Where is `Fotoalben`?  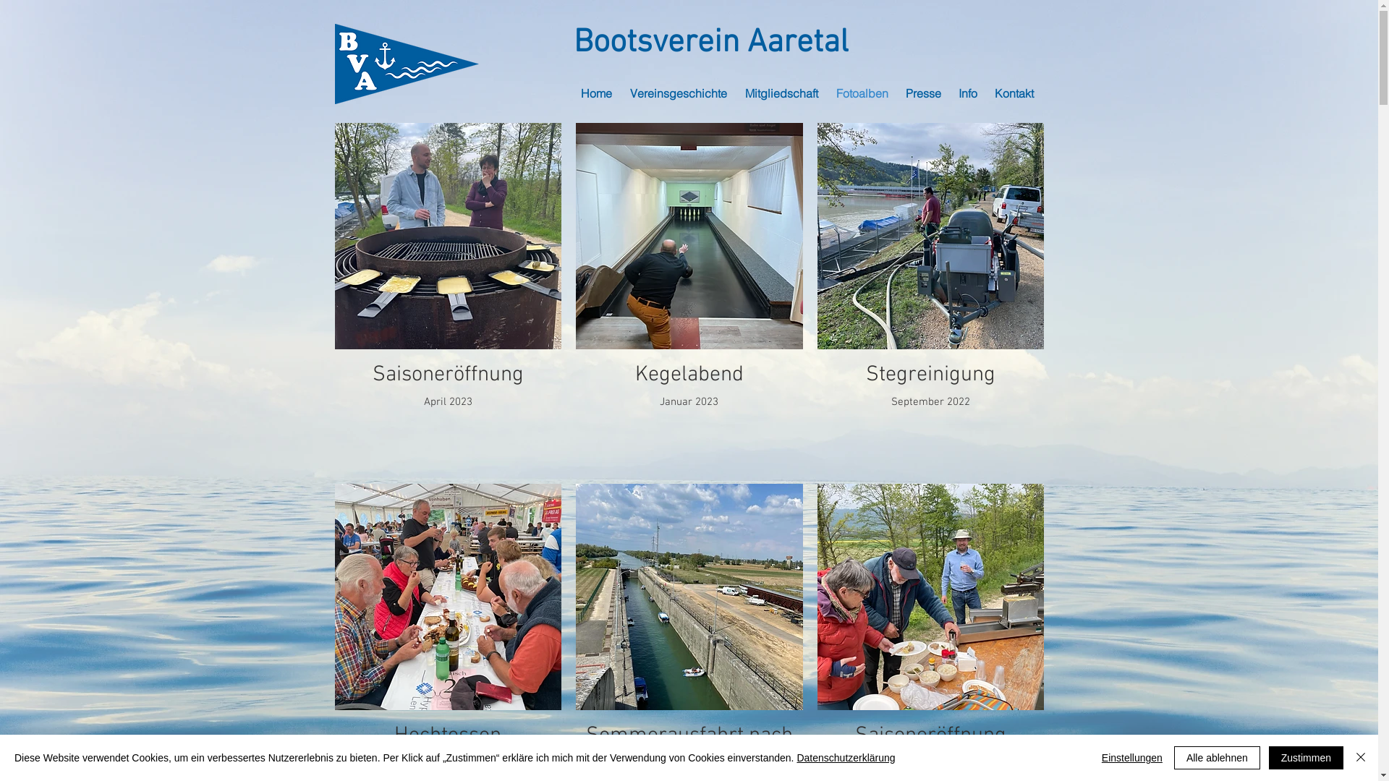
Fotoalben is located at coordinates (864, 93).